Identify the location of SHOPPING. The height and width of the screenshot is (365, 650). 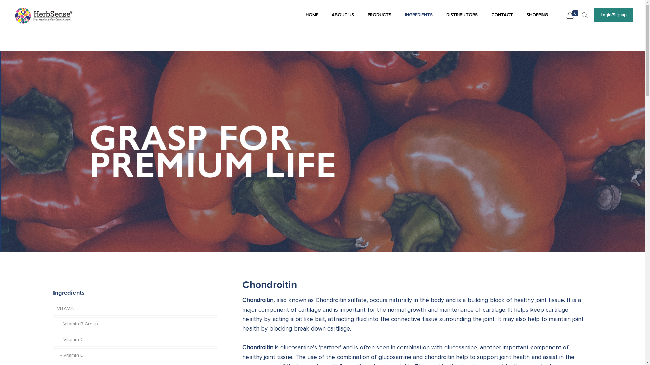
(537, 15).